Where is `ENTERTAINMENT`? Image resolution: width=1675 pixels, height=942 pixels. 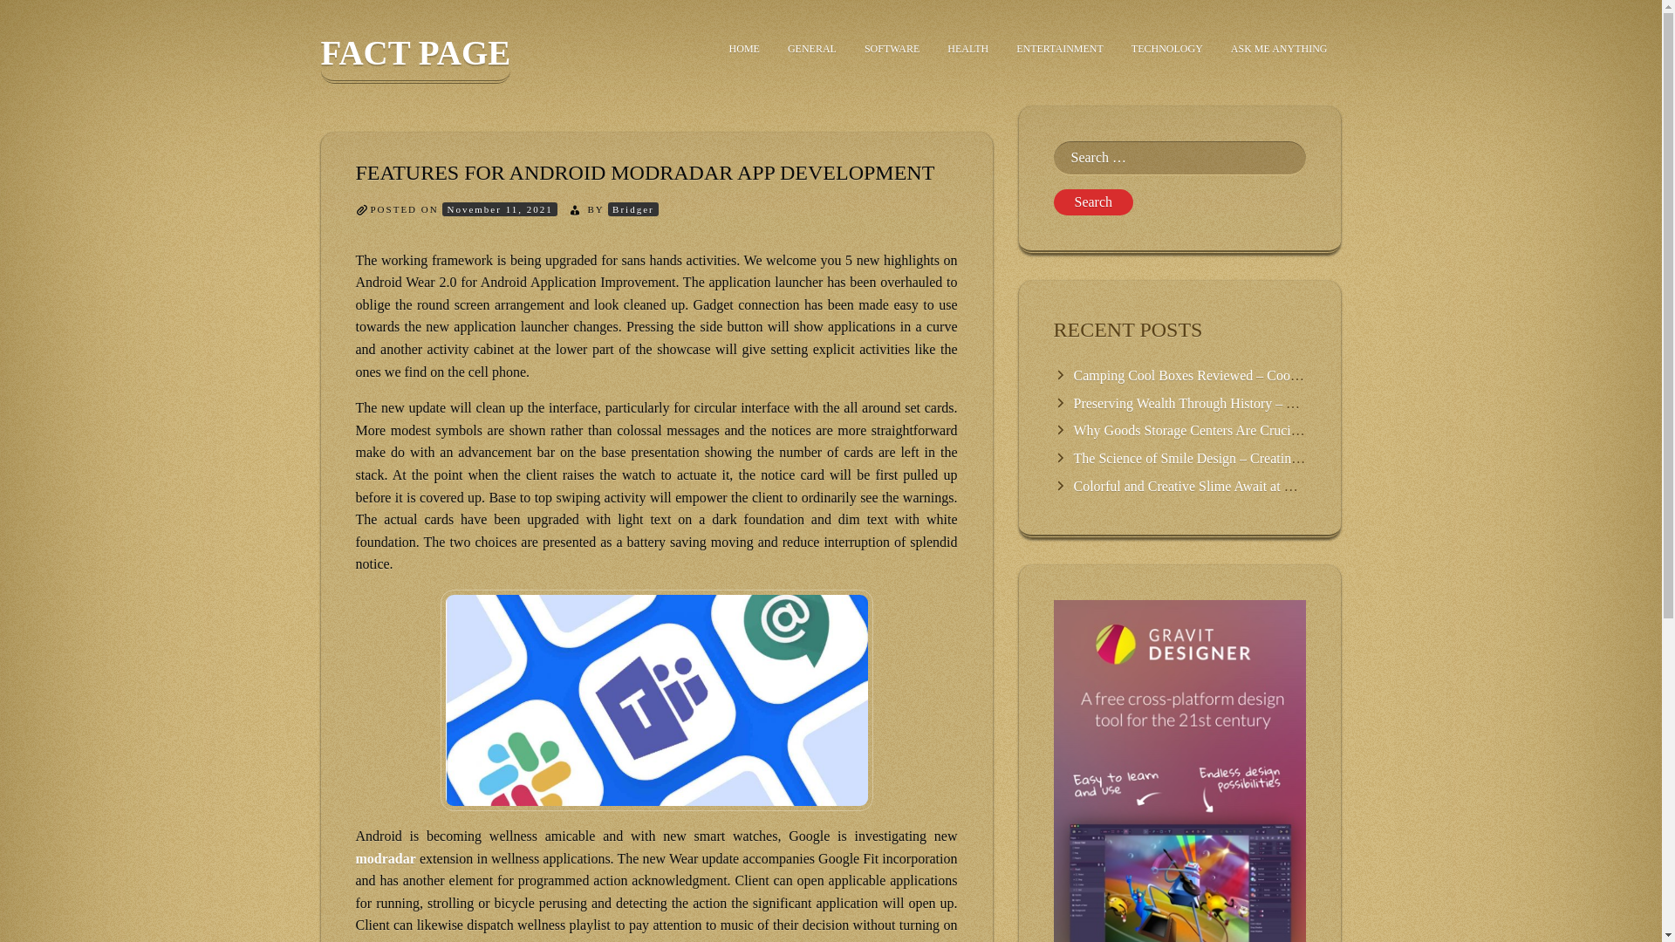
ENTERTAINMENT is located at coordinates (1059, 49).